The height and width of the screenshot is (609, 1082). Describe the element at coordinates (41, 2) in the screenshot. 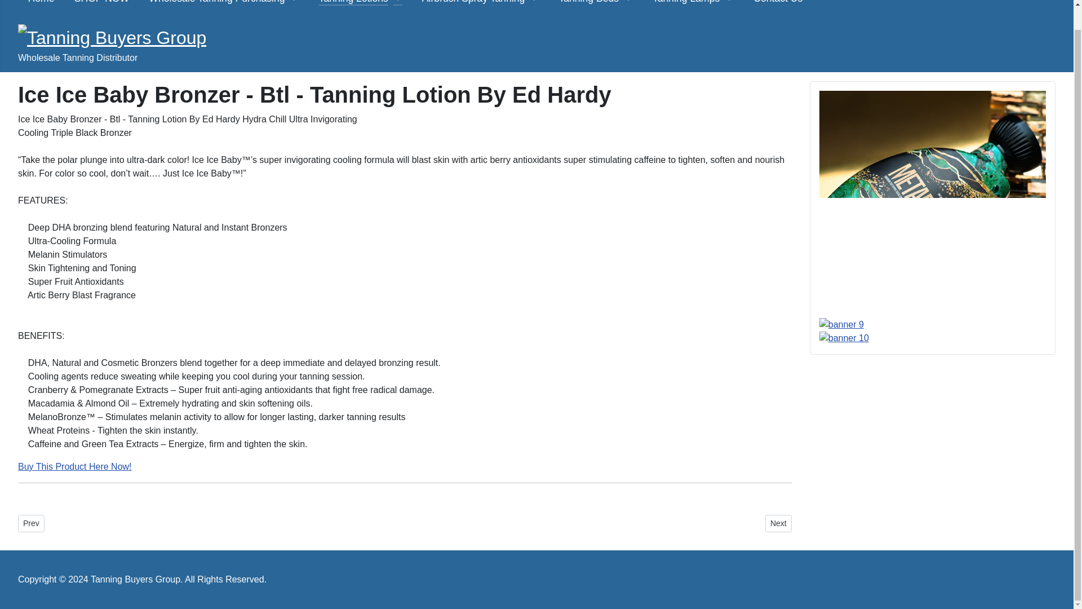

I see `Home` at that location.